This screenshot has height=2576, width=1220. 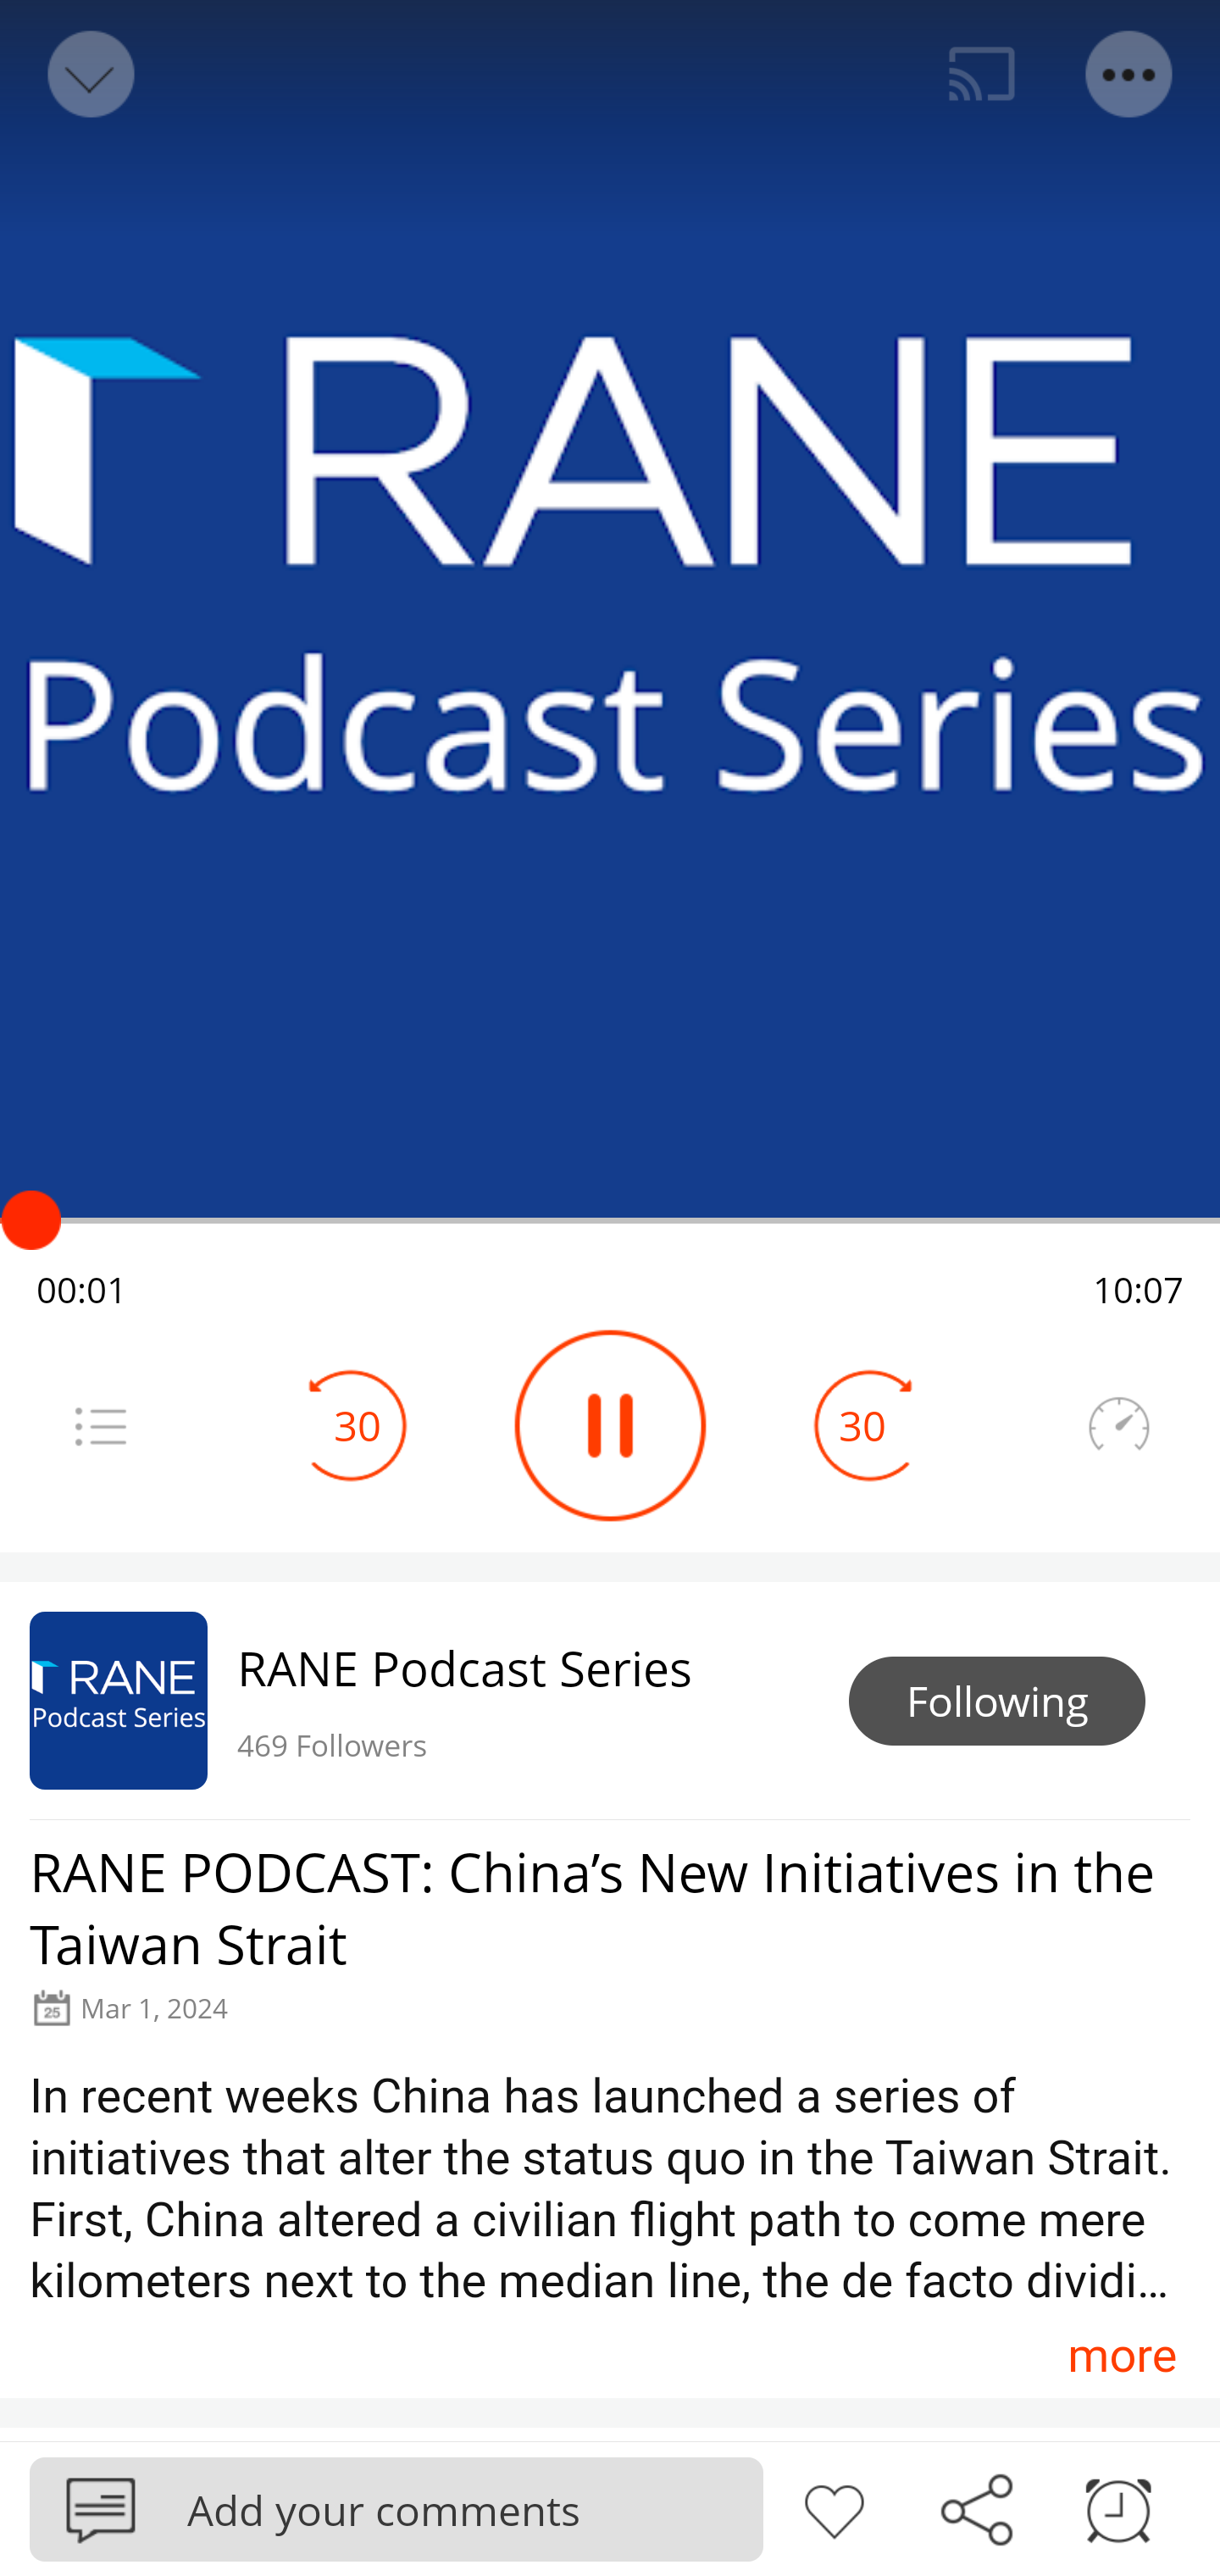 What do you see at coordinates (982, 75) in the screenshot?
I see `Cast. Disconnected` at bounding box center [982, 75].